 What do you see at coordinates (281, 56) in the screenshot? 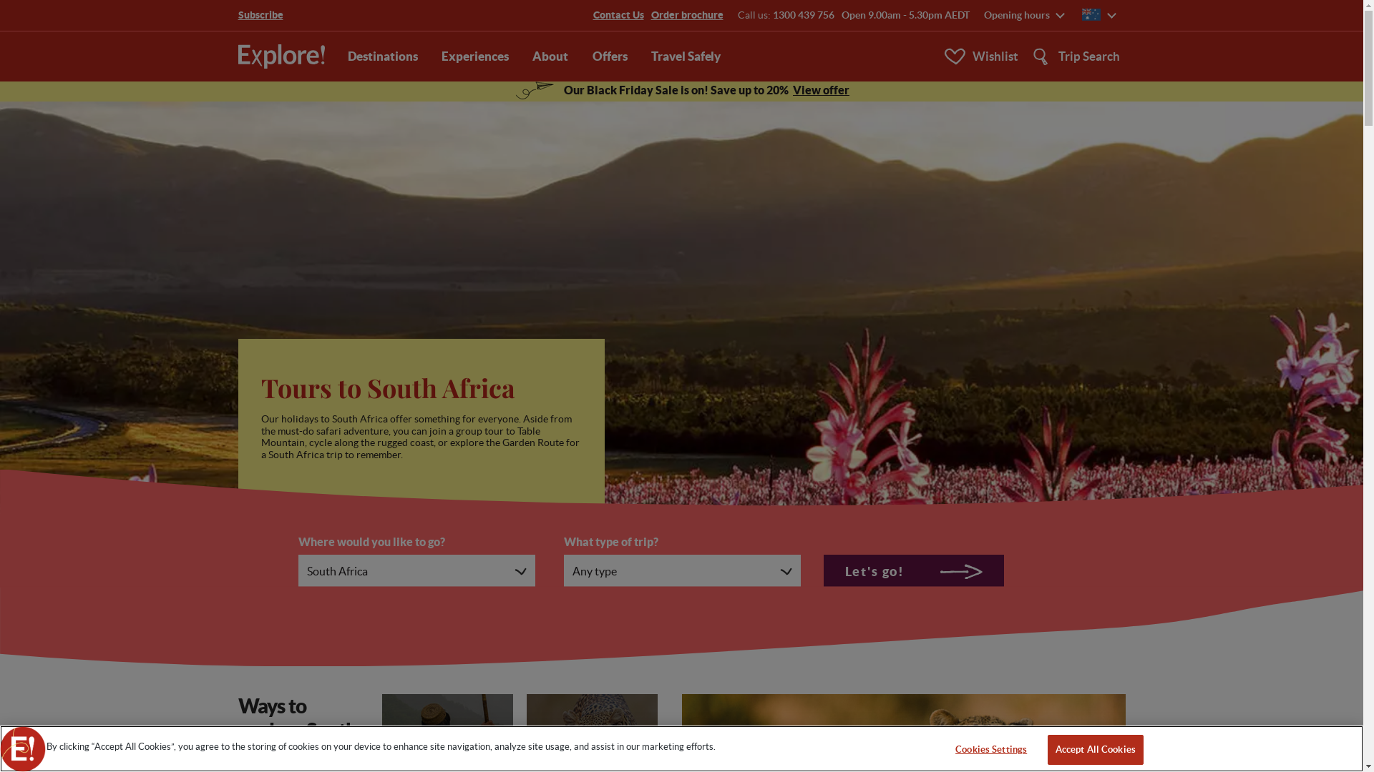
I see `Explore` at bounding box center [281, 56].